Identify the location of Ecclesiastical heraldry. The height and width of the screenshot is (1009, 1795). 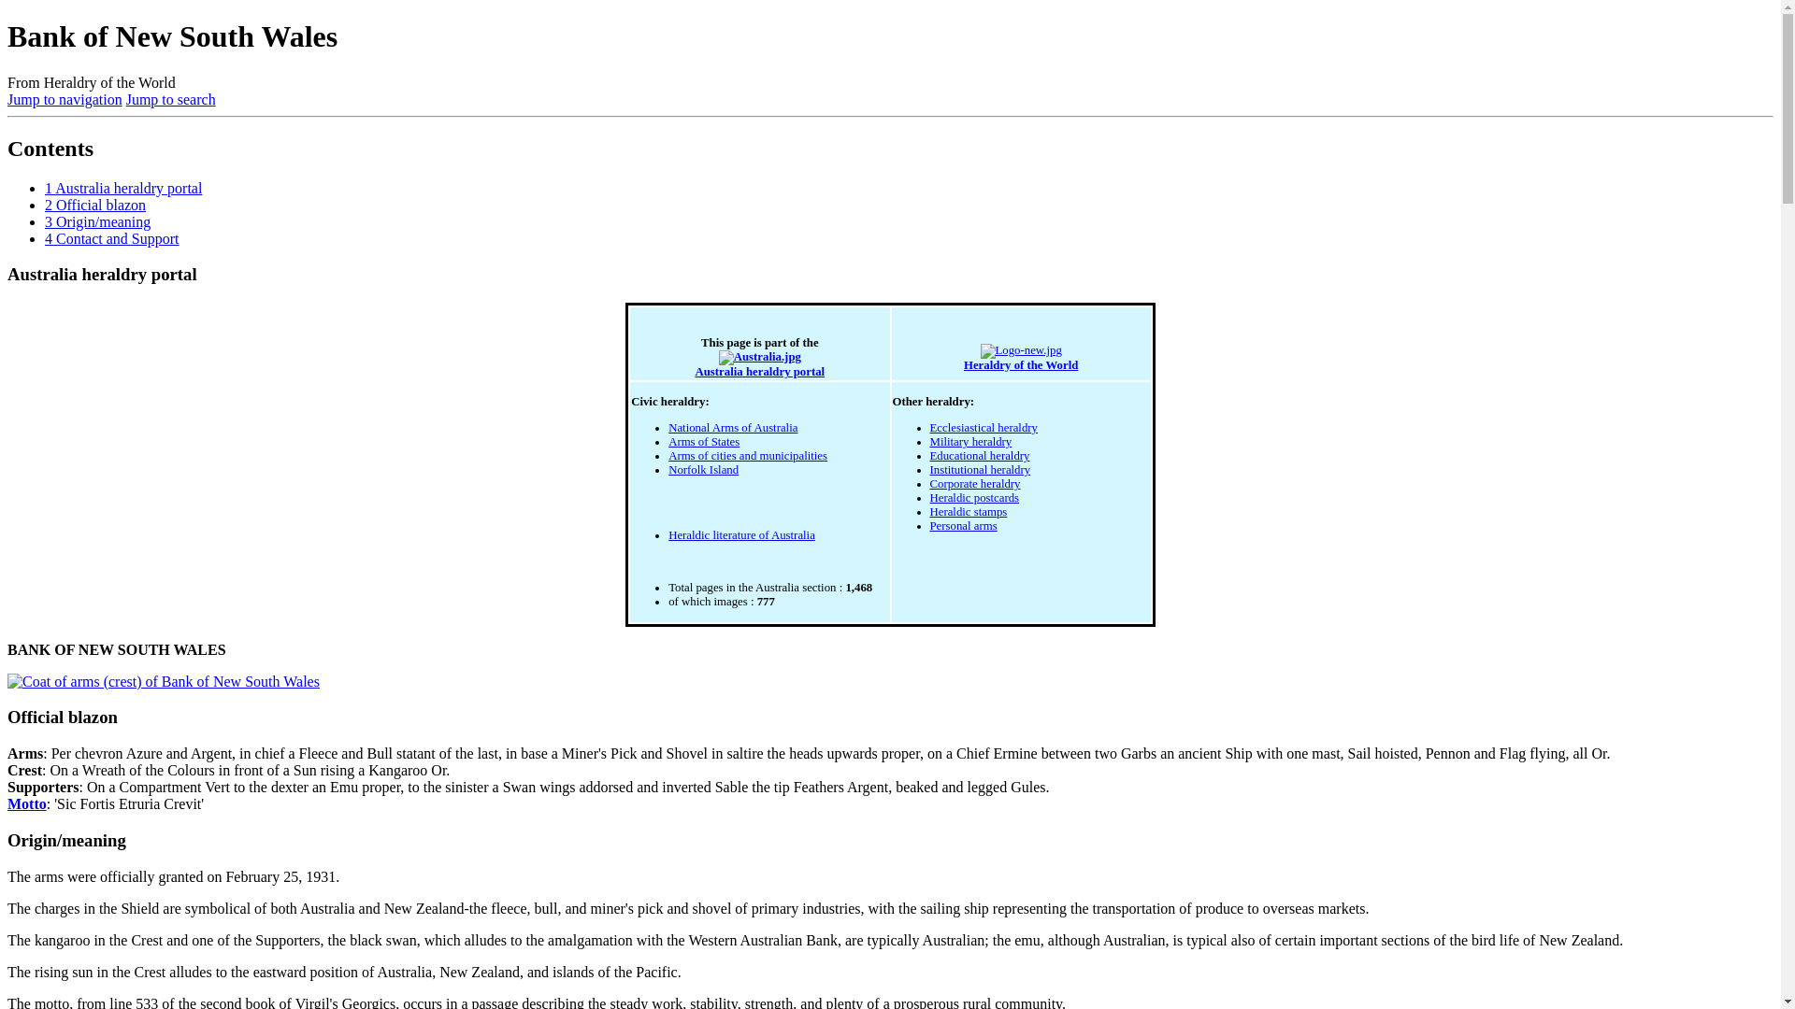
(984, 428).